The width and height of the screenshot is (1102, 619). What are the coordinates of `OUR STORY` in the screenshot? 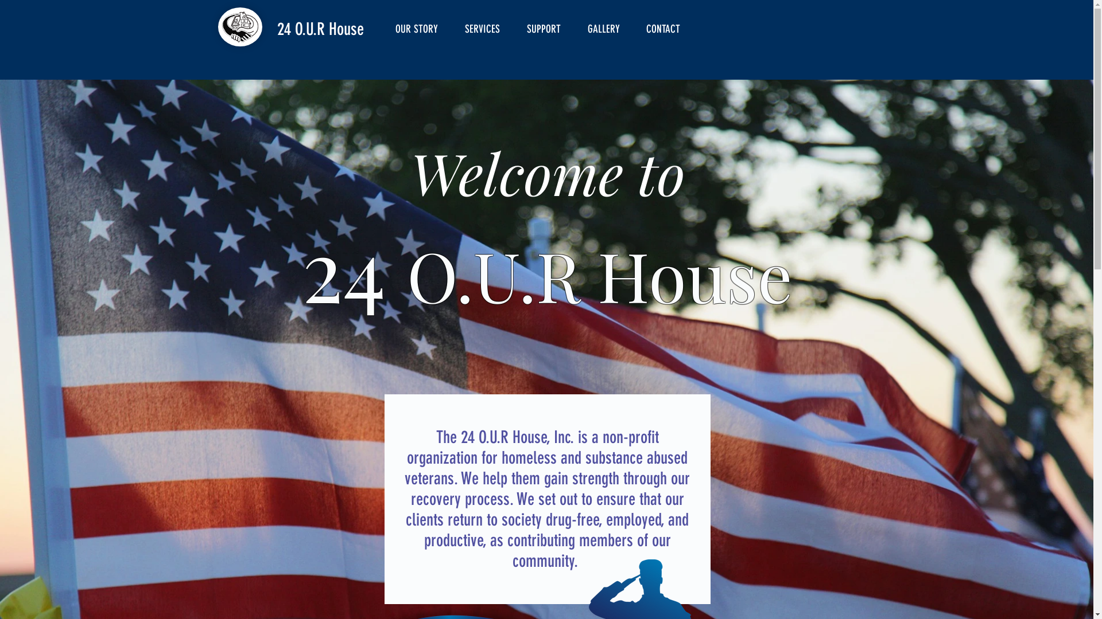 It's located at (421, 29).